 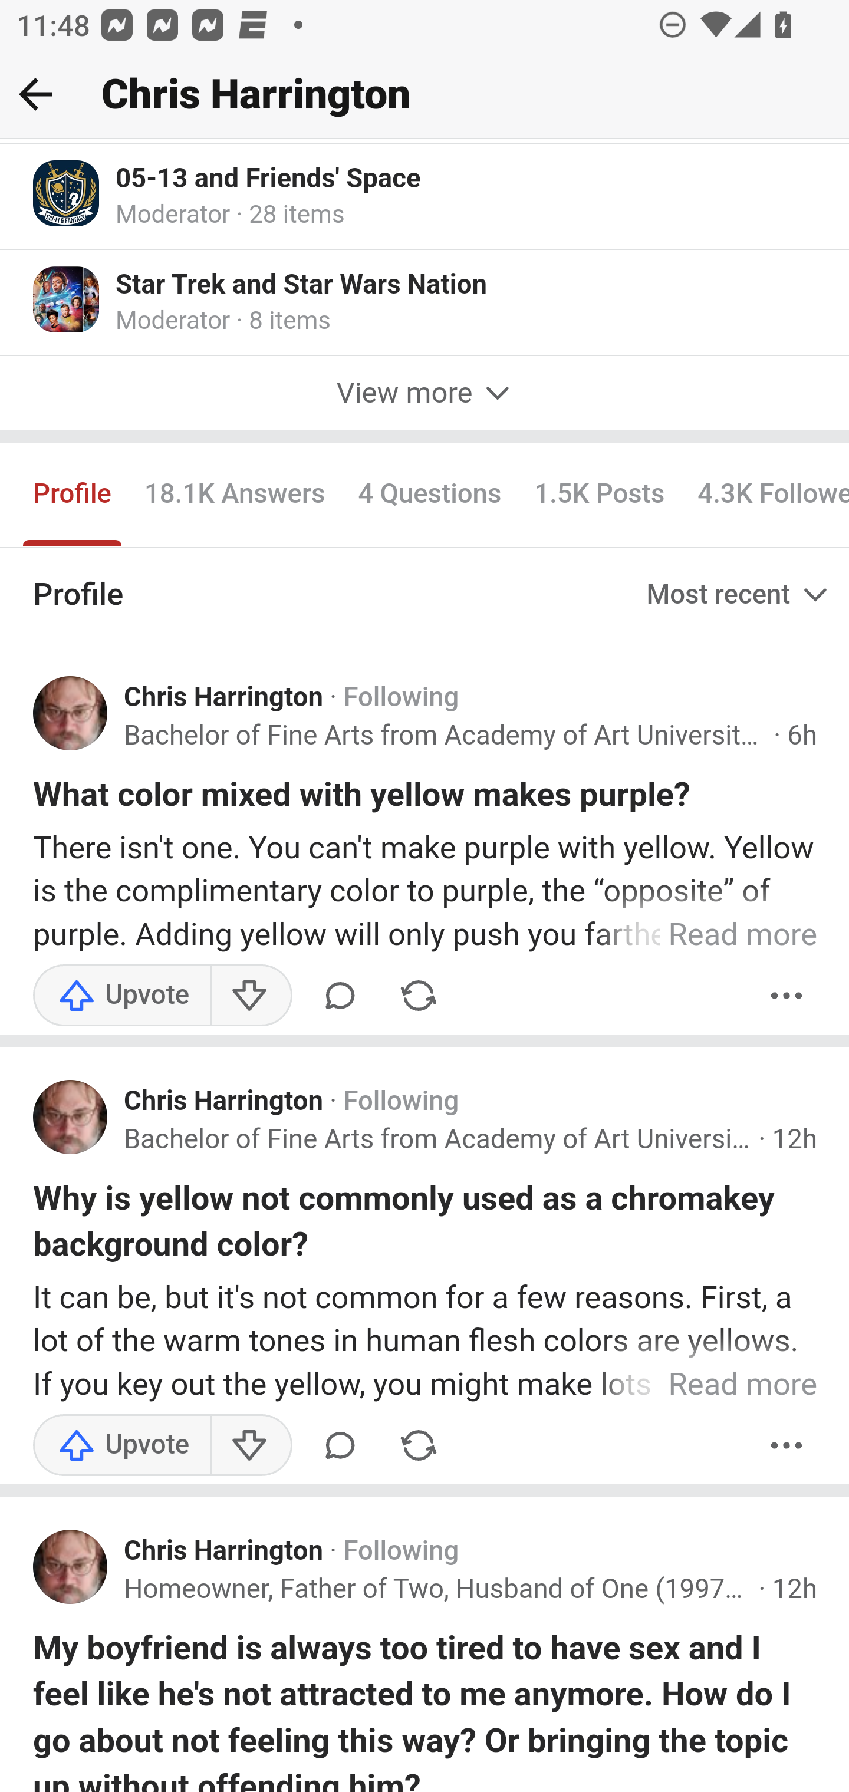 What do you see at coordinates (401, 1103) in the screenshot?
I see `Following` at bounding box center [401, 1103].